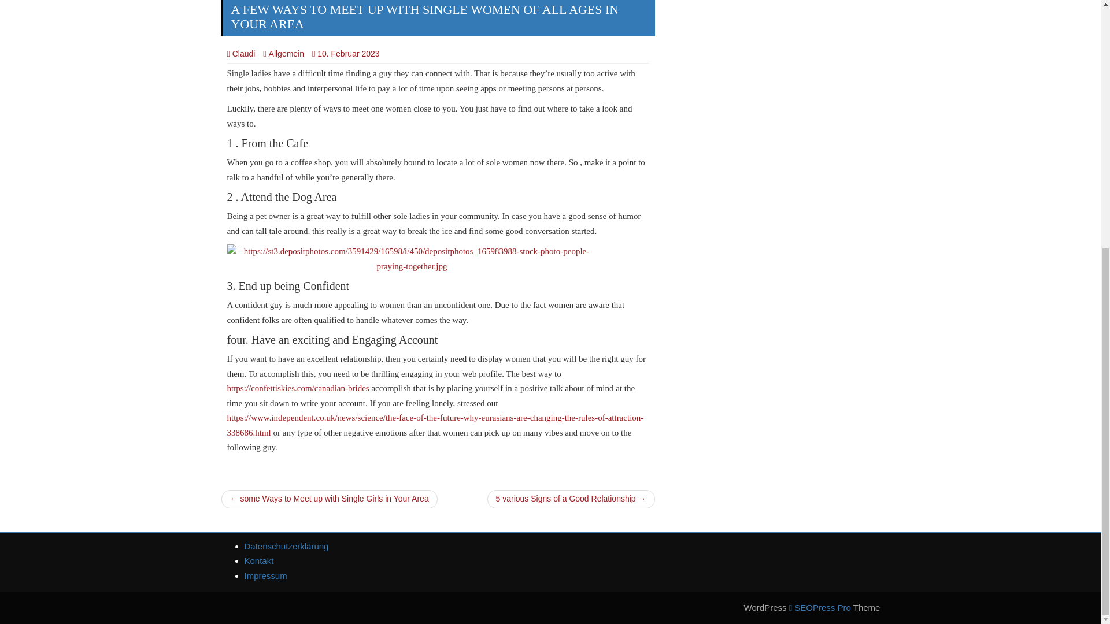 The image size is (1110, 624). I want to click on Kontakt, so click(258, 560).